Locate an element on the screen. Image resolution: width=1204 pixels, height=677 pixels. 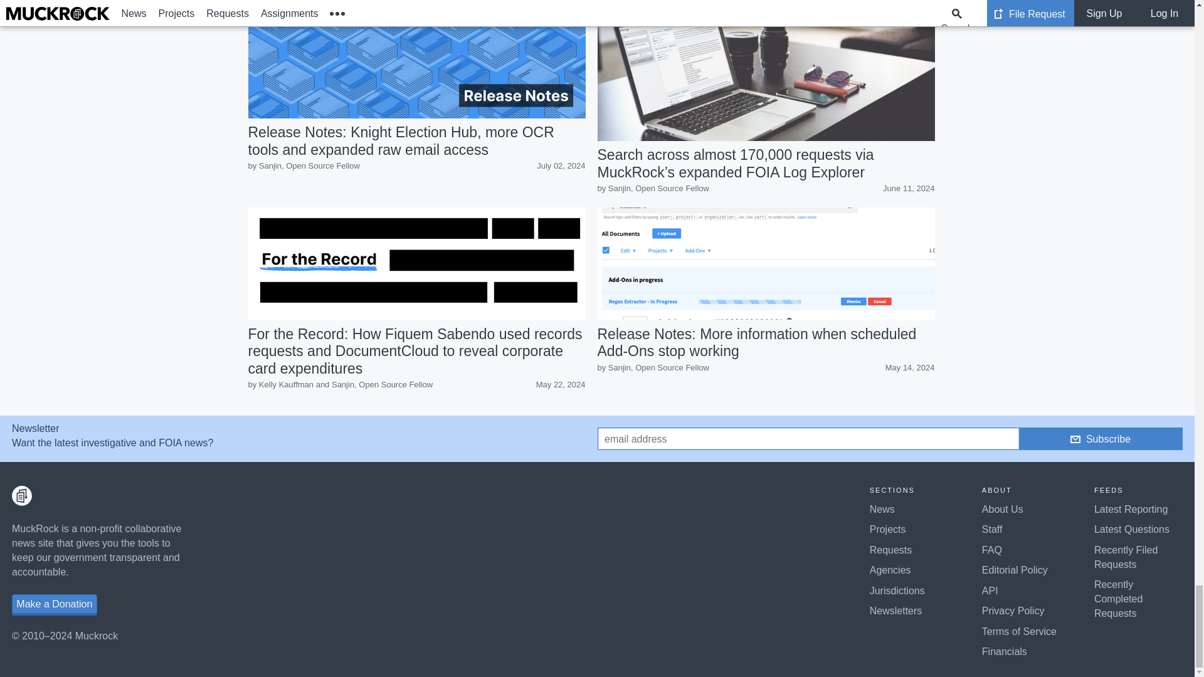
2024-06-11T09:34:55-04:00 is located at coordinates (908, 188).